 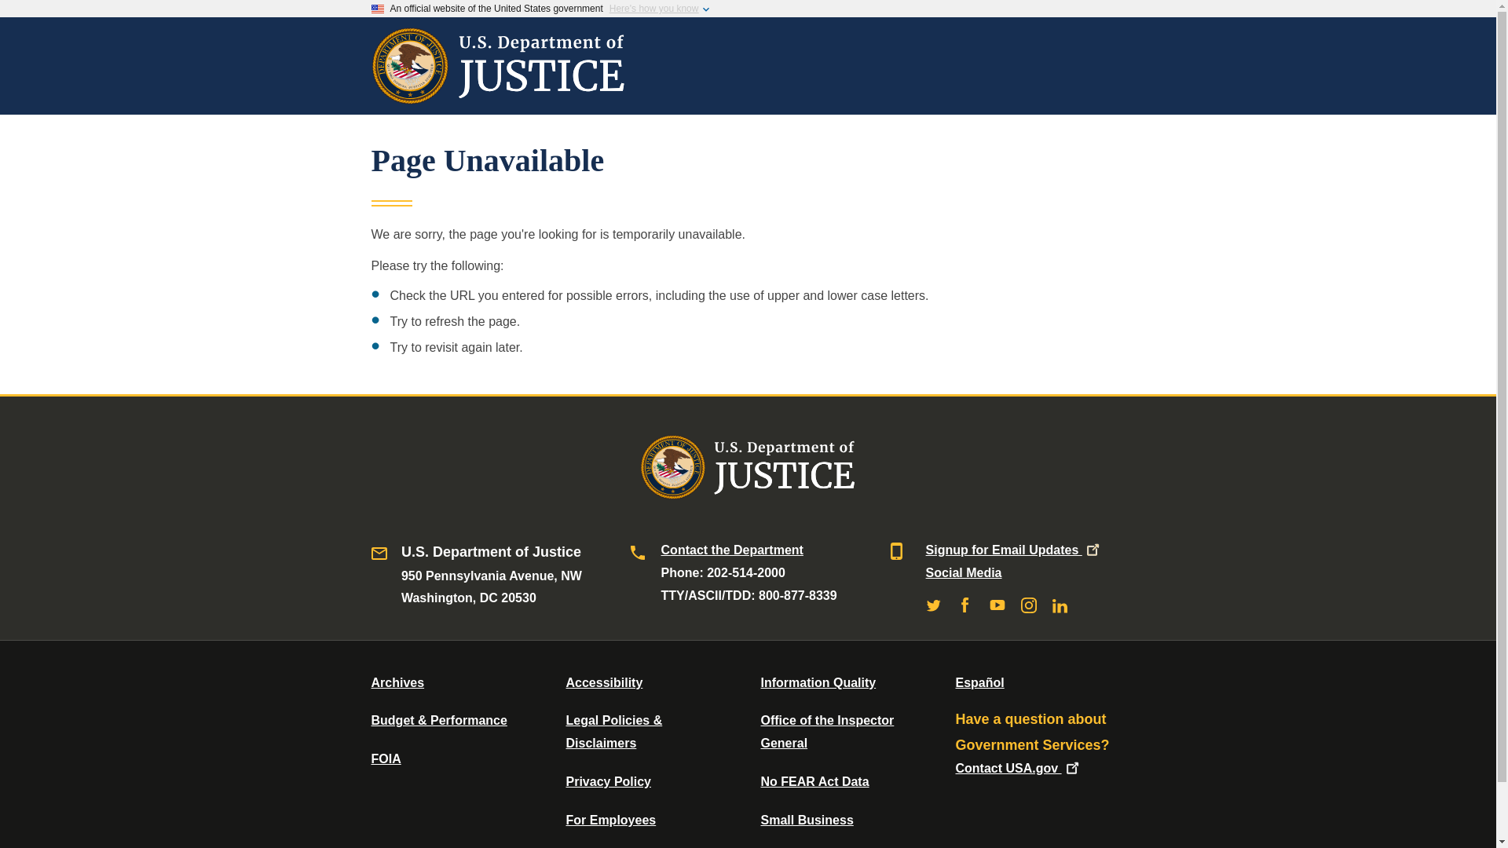 I want to click on Home, so click(x=498, y=96).